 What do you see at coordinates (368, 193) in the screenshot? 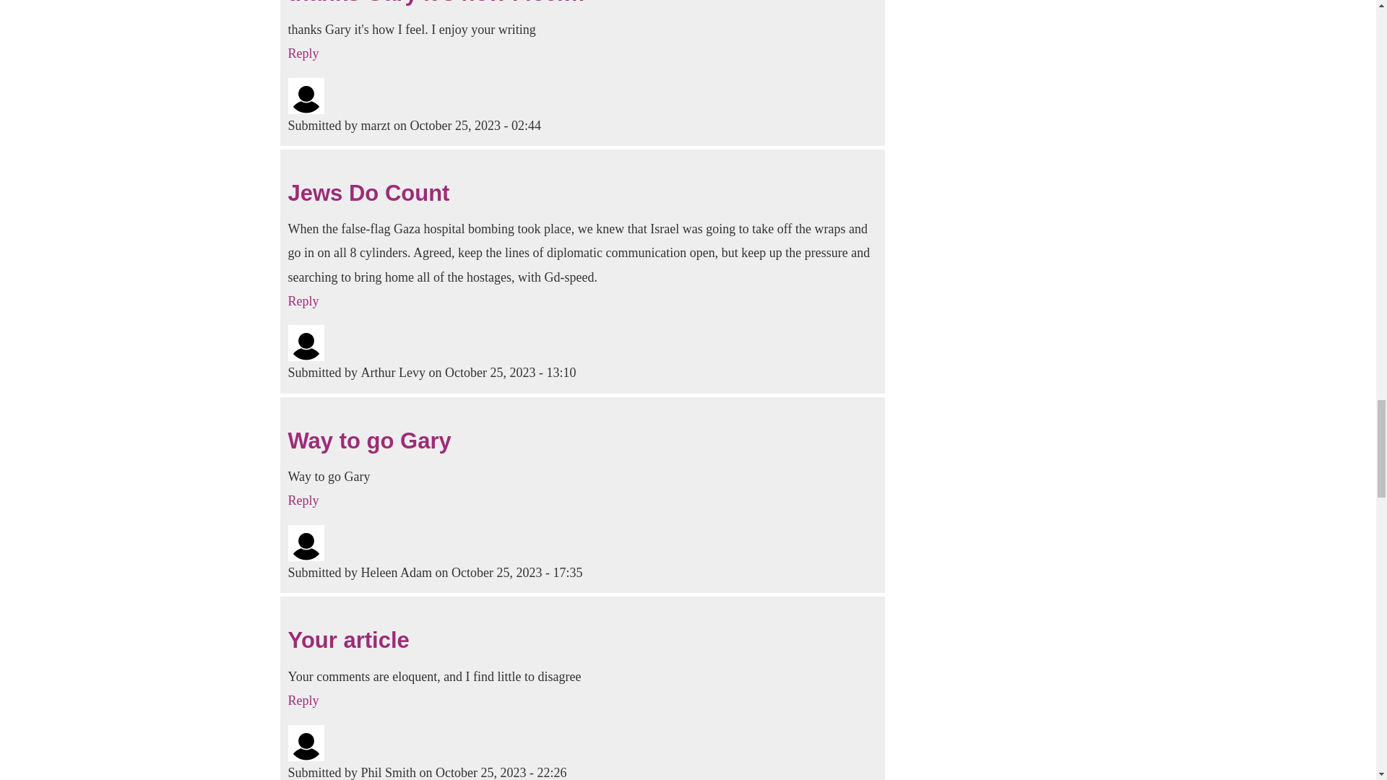
I see `Jews Do Count` at bounding box center [368, 193].